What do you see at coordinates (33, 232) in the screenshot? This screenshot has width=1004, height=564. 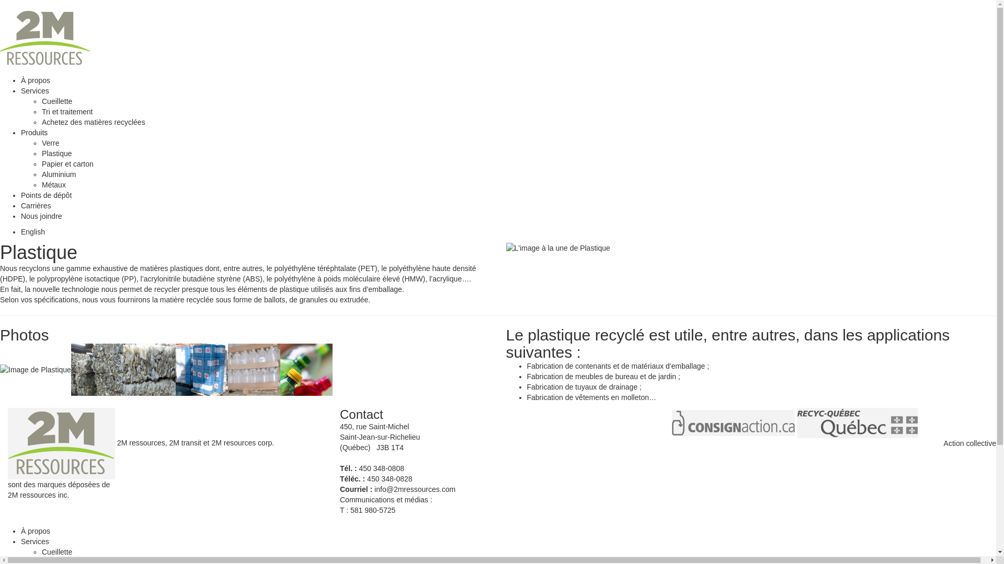 I see `English` at bounding box center [33, 232].